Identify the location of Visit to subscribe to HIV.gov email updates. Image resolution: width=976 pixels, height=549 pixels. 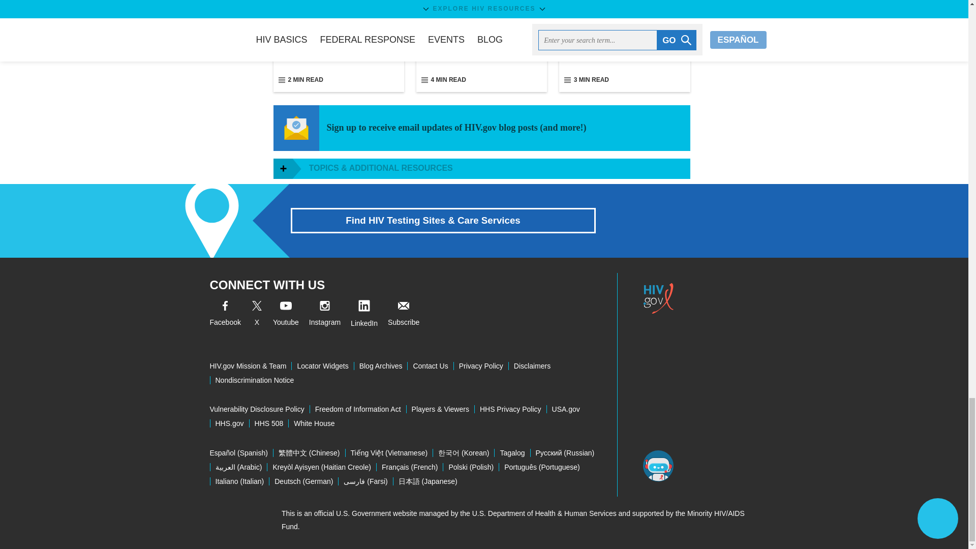
(404, 315).